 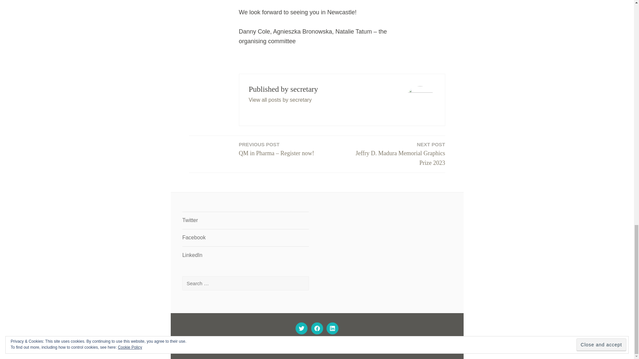 What do you see at coordinates (317, 328) in the screenshot?
I see `Molecular Graphics and Modelling Society Facebook Group` at bounding box center [317, 328].